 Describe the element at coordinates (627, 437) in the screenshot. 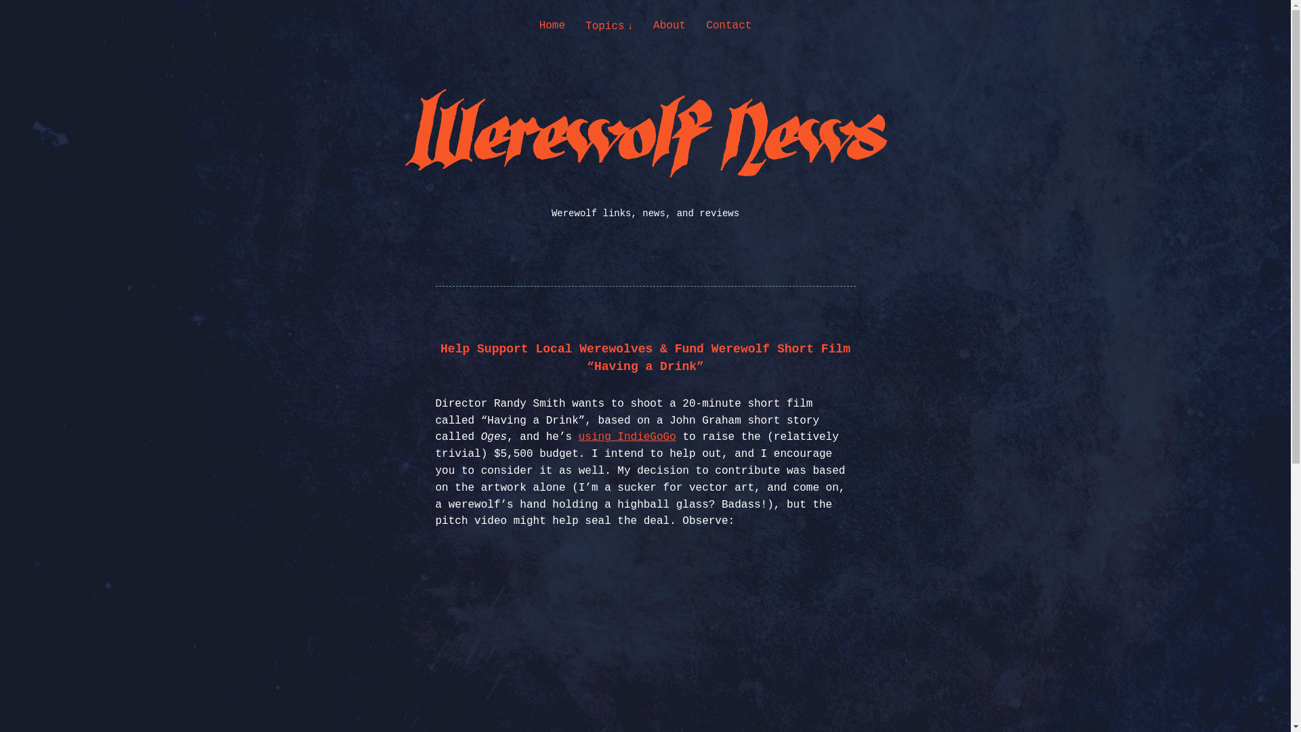

I see `using IndieGoGo` at that location.